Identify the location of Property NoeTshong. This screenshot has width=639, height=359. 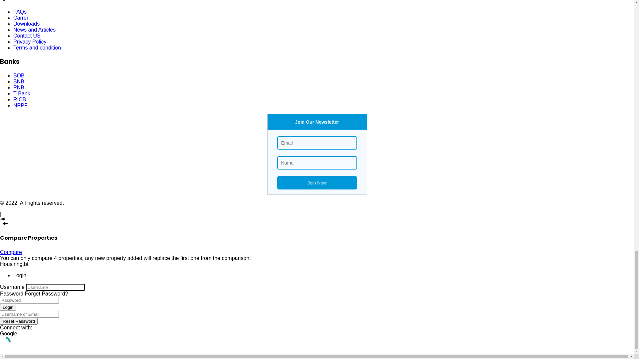
(51, 203).